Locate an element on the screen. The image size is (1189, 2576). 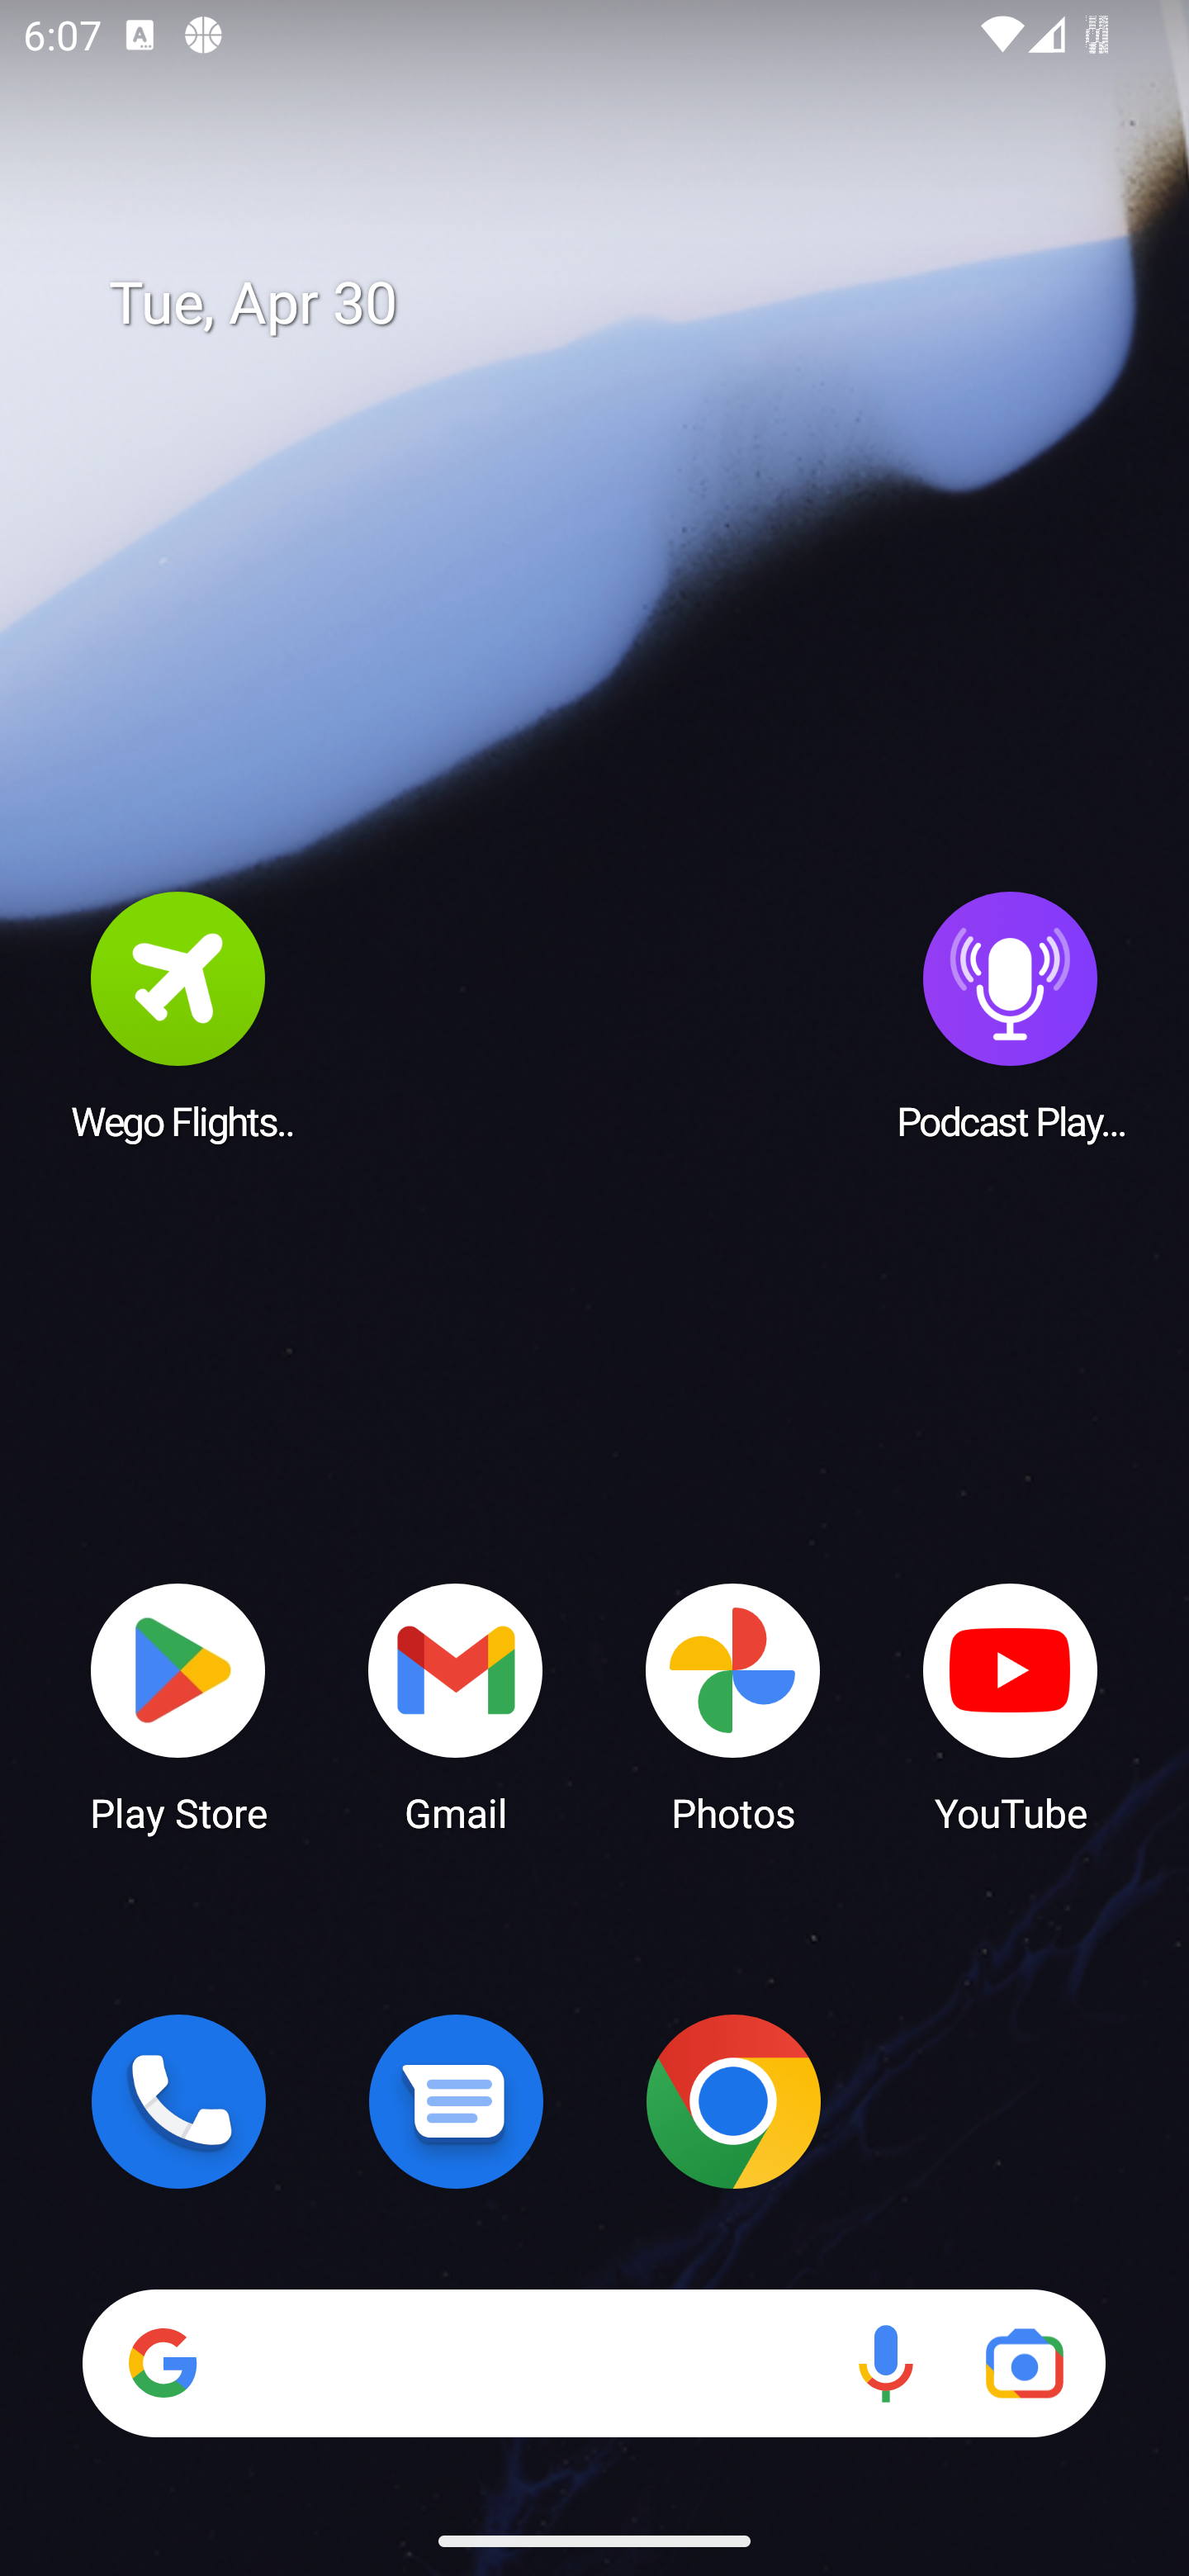
Photos is located at coordinates (733, 1706).